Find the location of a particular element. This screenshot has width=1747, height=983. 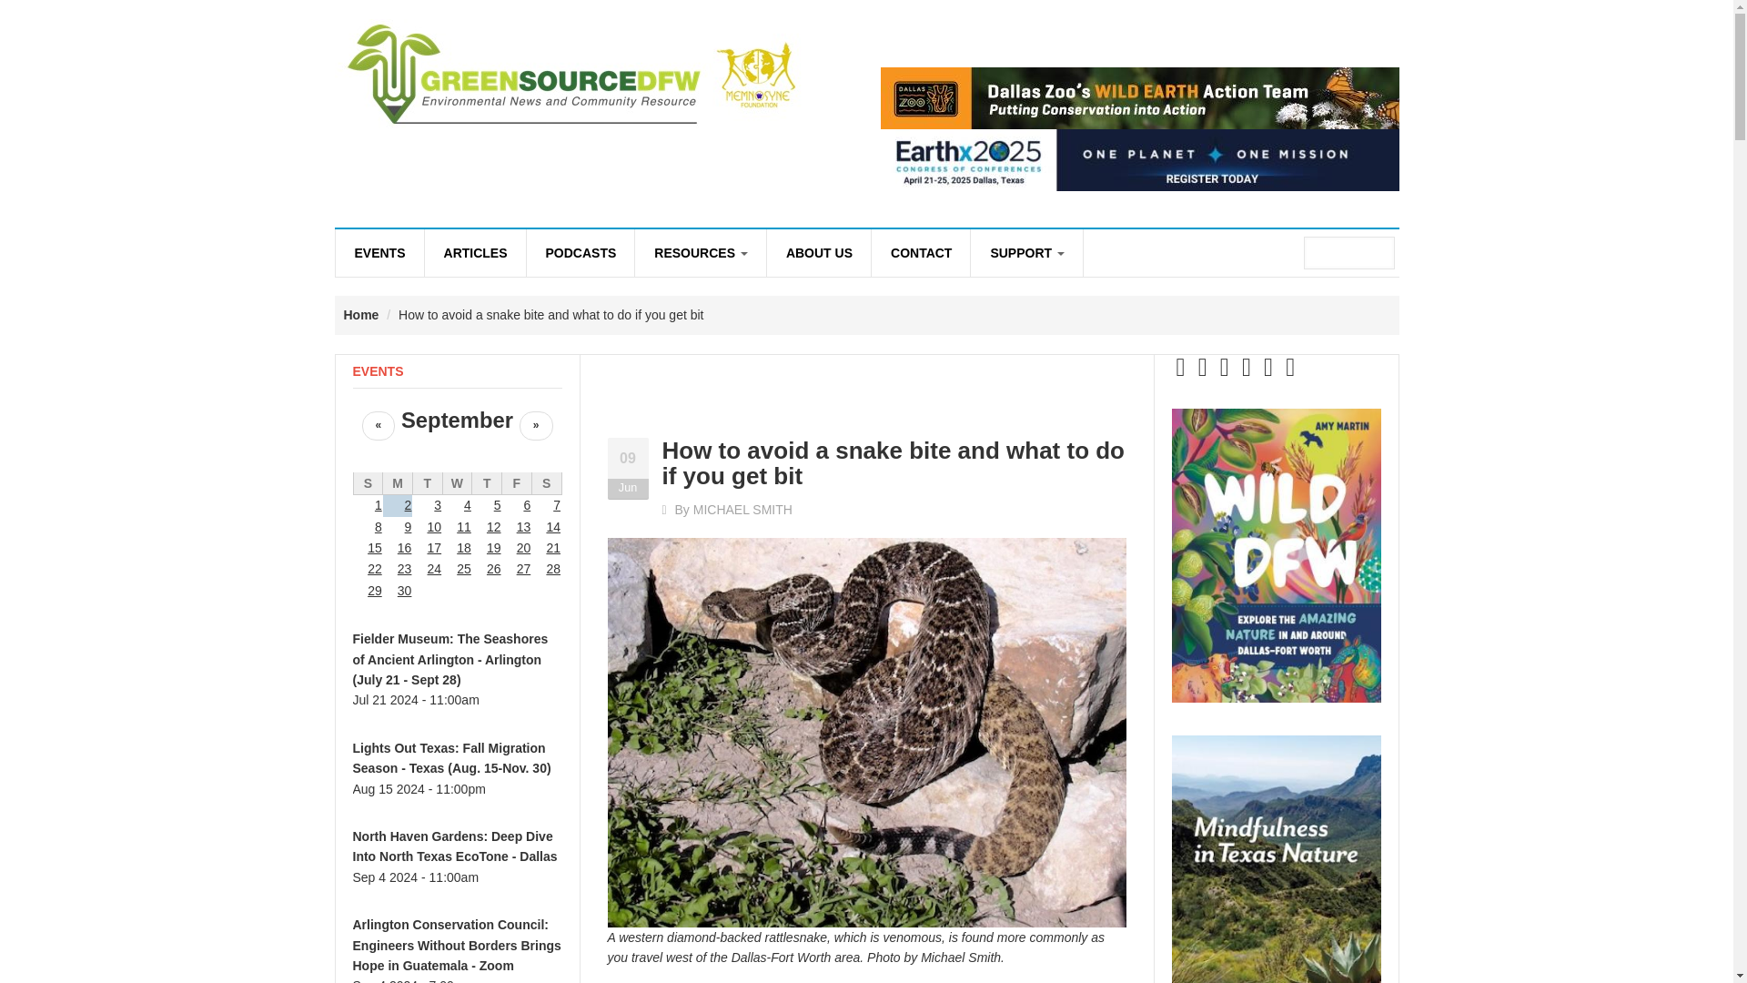

CONTACT is located at coordinates (921, 252).